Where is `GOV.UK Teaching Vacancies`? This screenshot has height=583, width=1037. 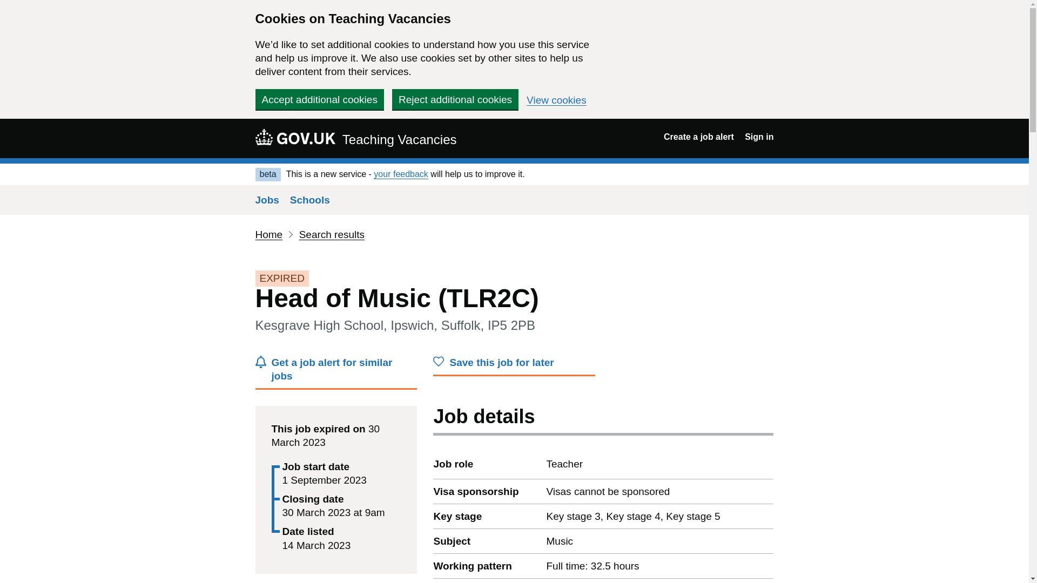
GOV.UK Teaching Vacancies is located at coordinates (355, 138).